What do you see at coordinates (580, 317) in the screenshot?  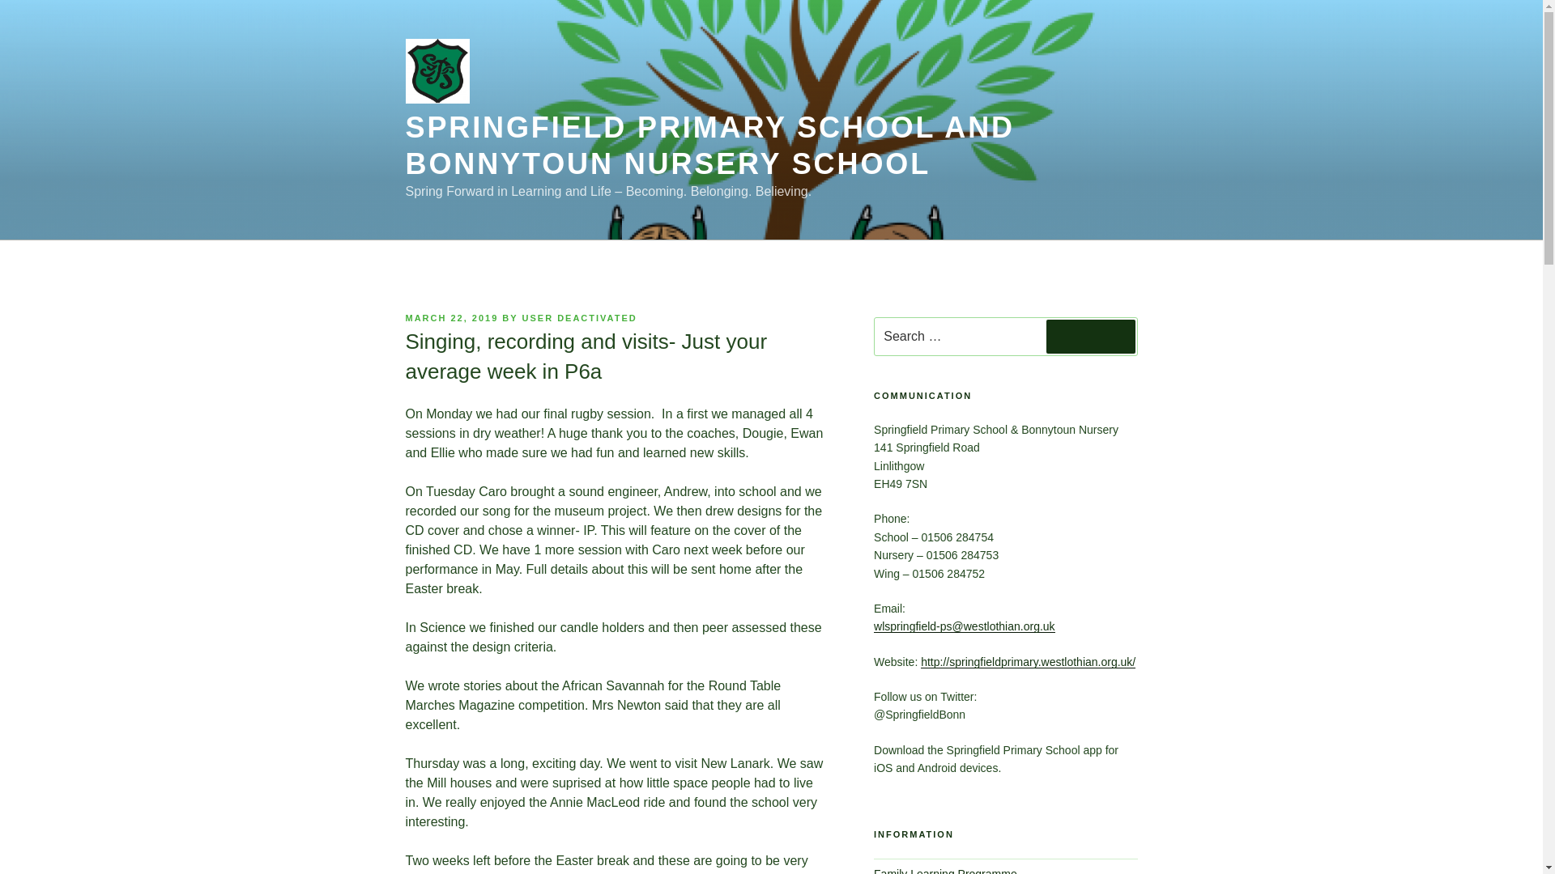 I see `USER DEACTIVATED` at bounding box center [580, 317].